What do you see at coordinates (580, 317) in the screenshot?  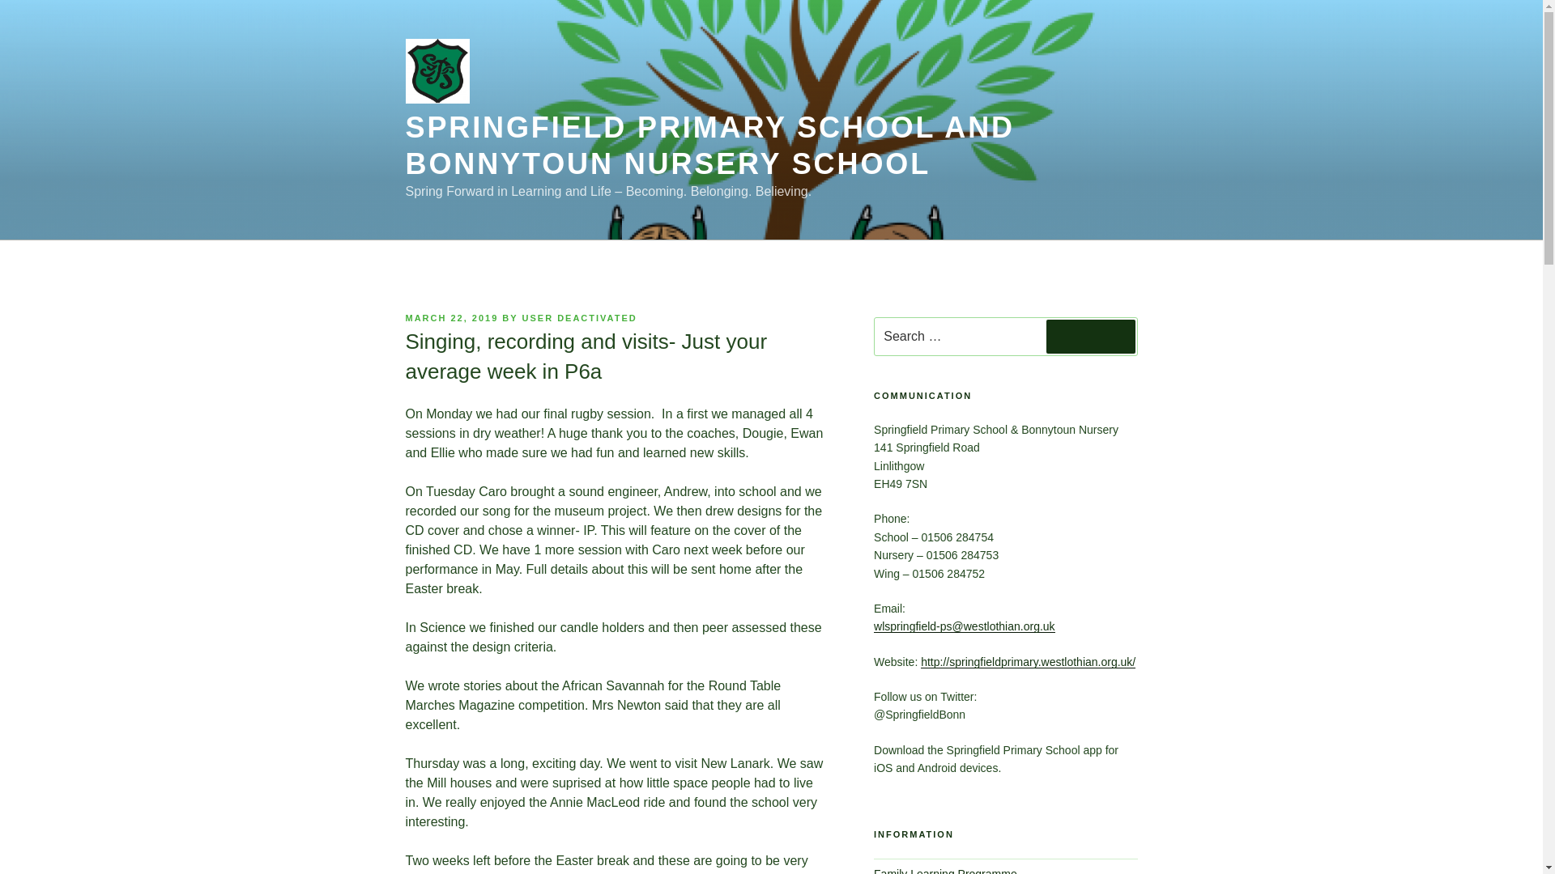 I see `USER DEACTIVATED` at bounding box center [580, 317].